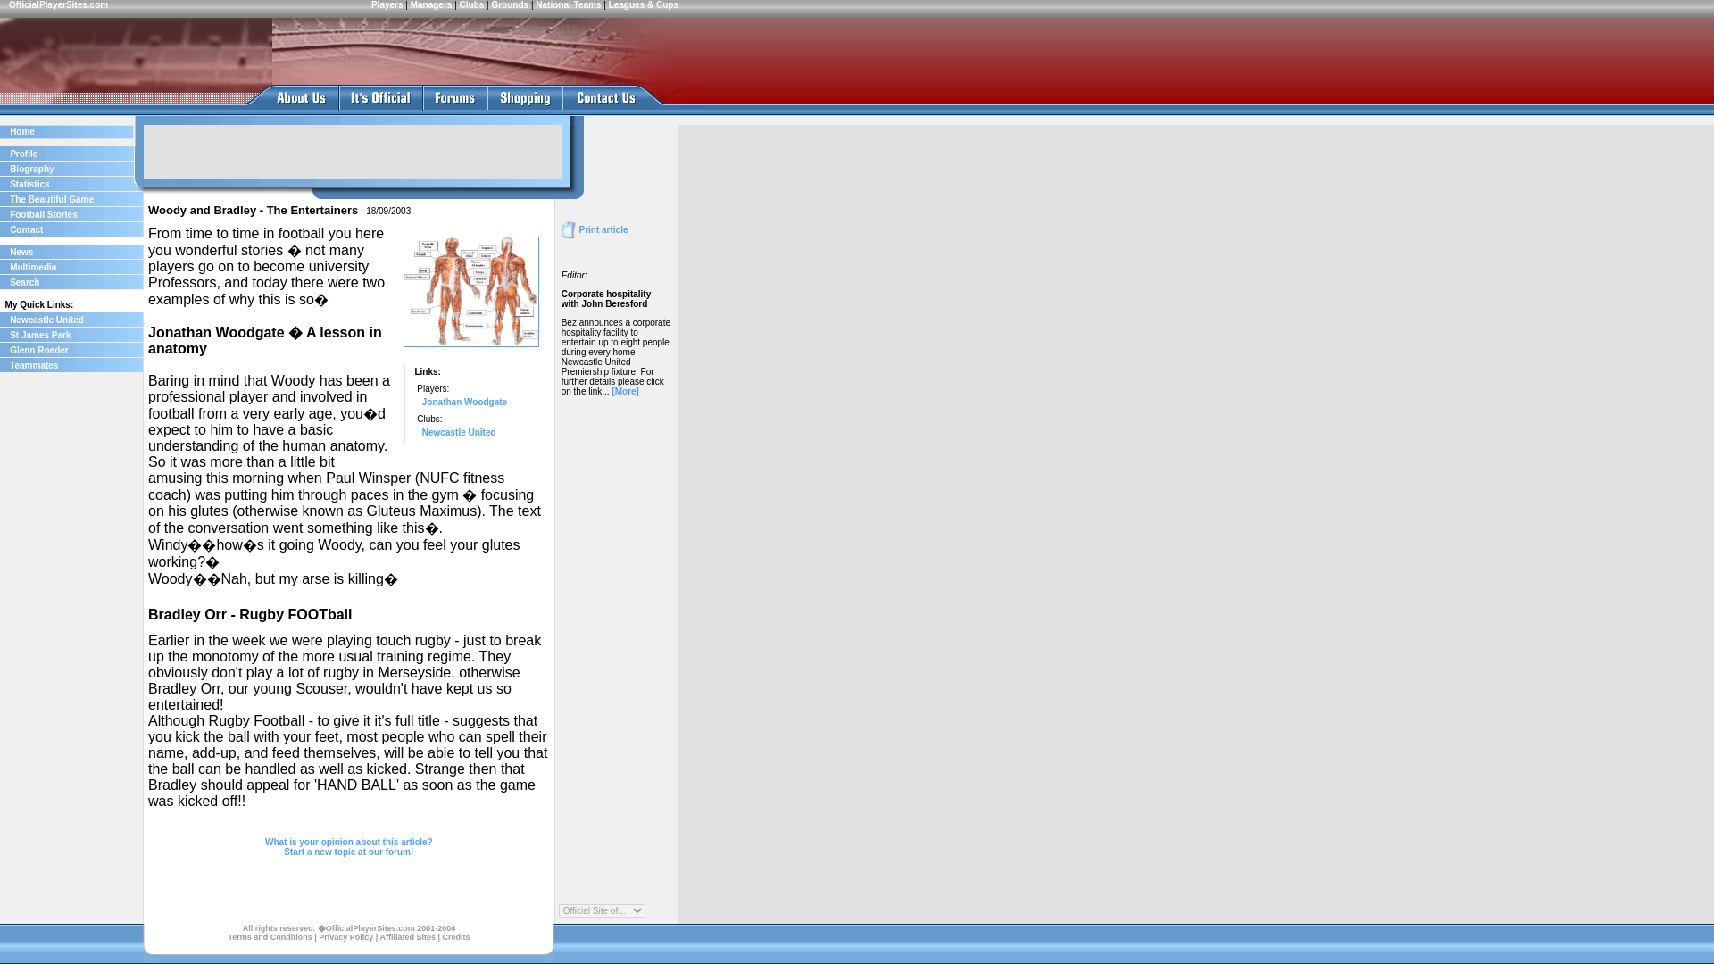  I want to click on Multimedia, so click(33, 266).